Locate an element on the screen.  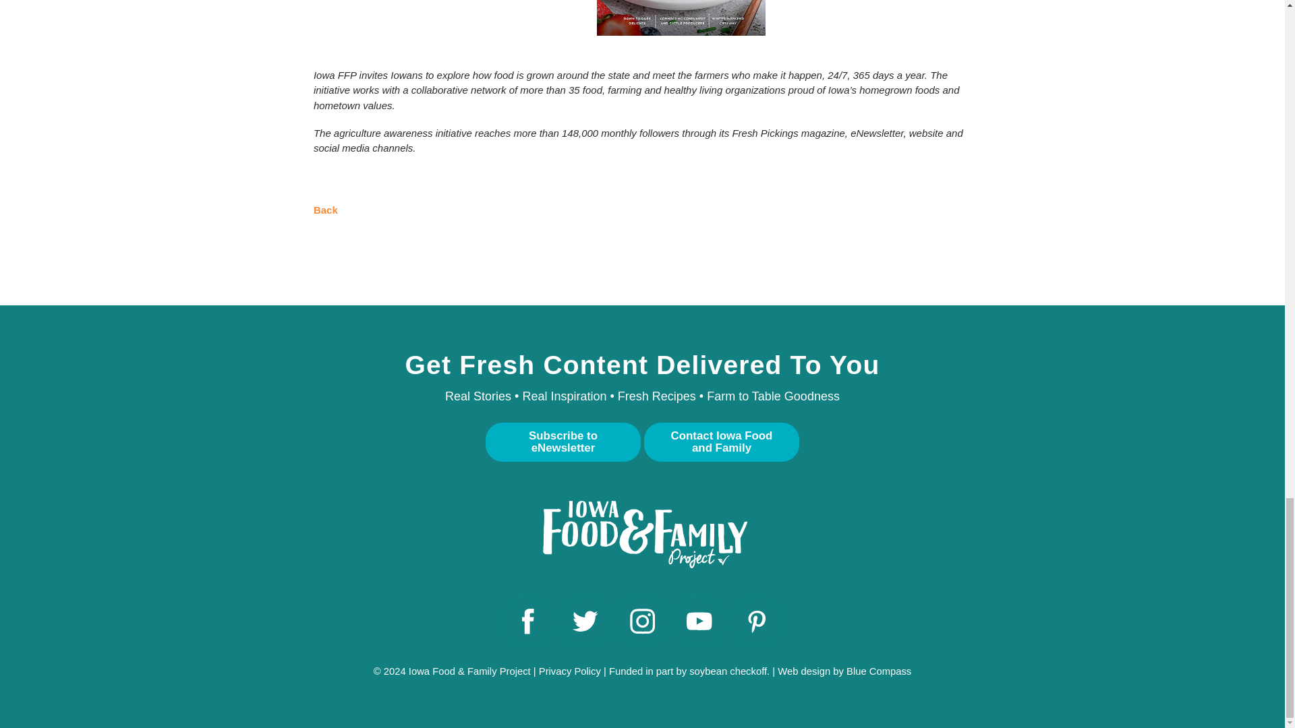
Iowa Food and Family Logo is located at coordinates (641, 535).